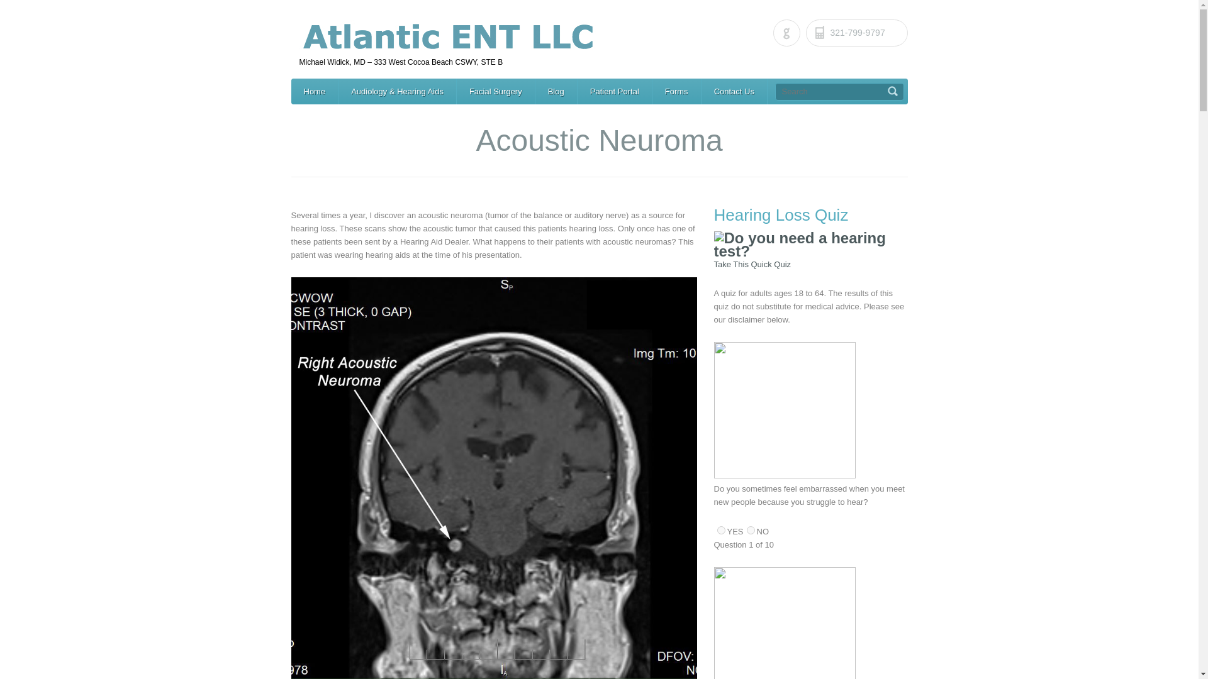  I want to click on Take This Quick Quiz, so click(752, 264).